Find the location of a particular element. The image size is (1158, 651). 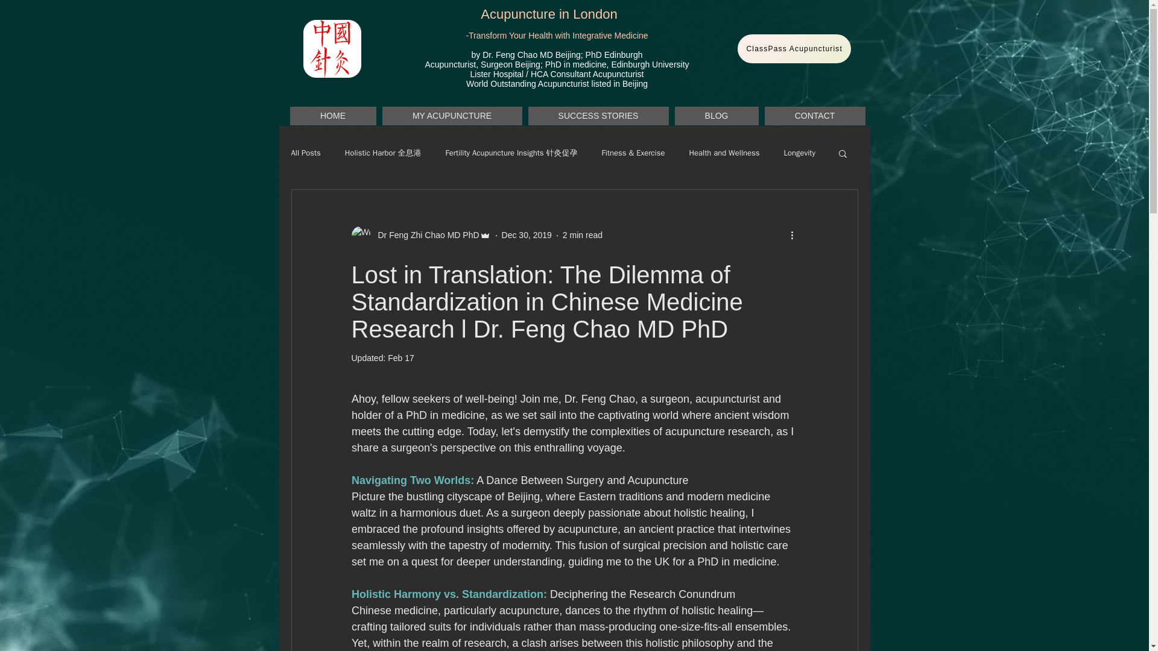

Health and Wellness is located at coordinates (724, 153).